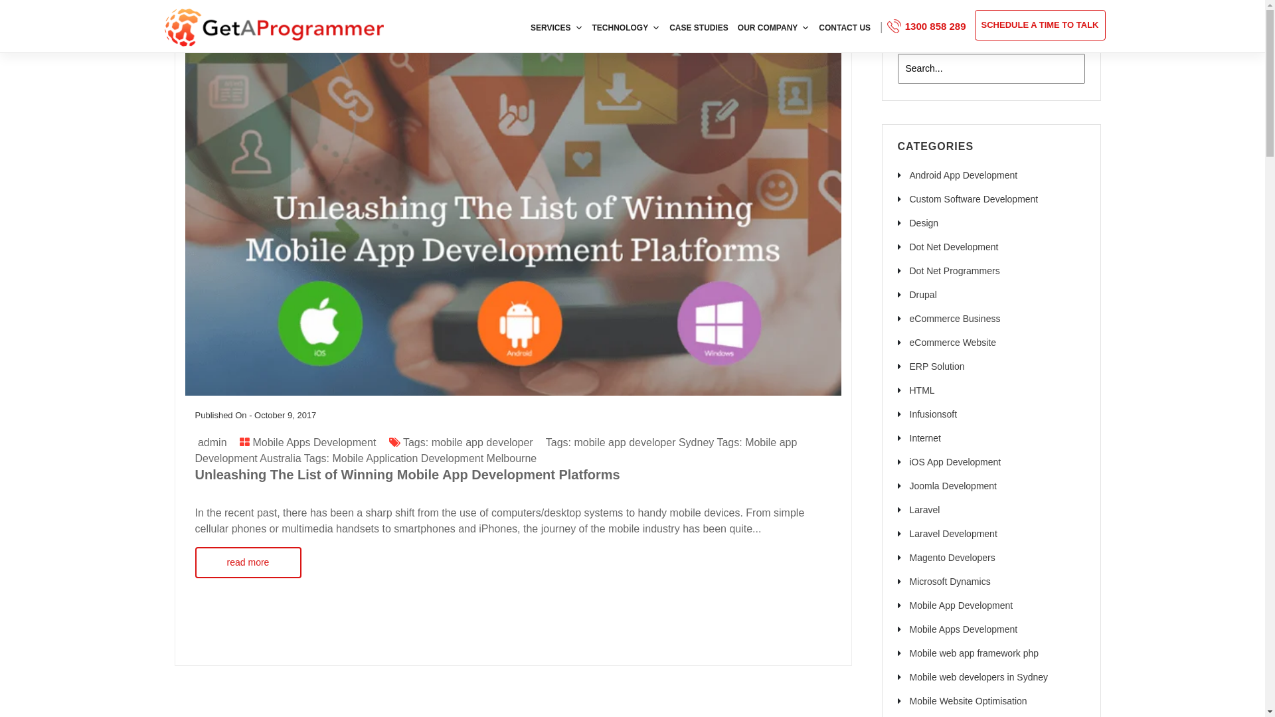 The image size is (1275, 717). Describe the element at coordinates (952, 558) in the screenshot. I see `Magento Developers` at that location.